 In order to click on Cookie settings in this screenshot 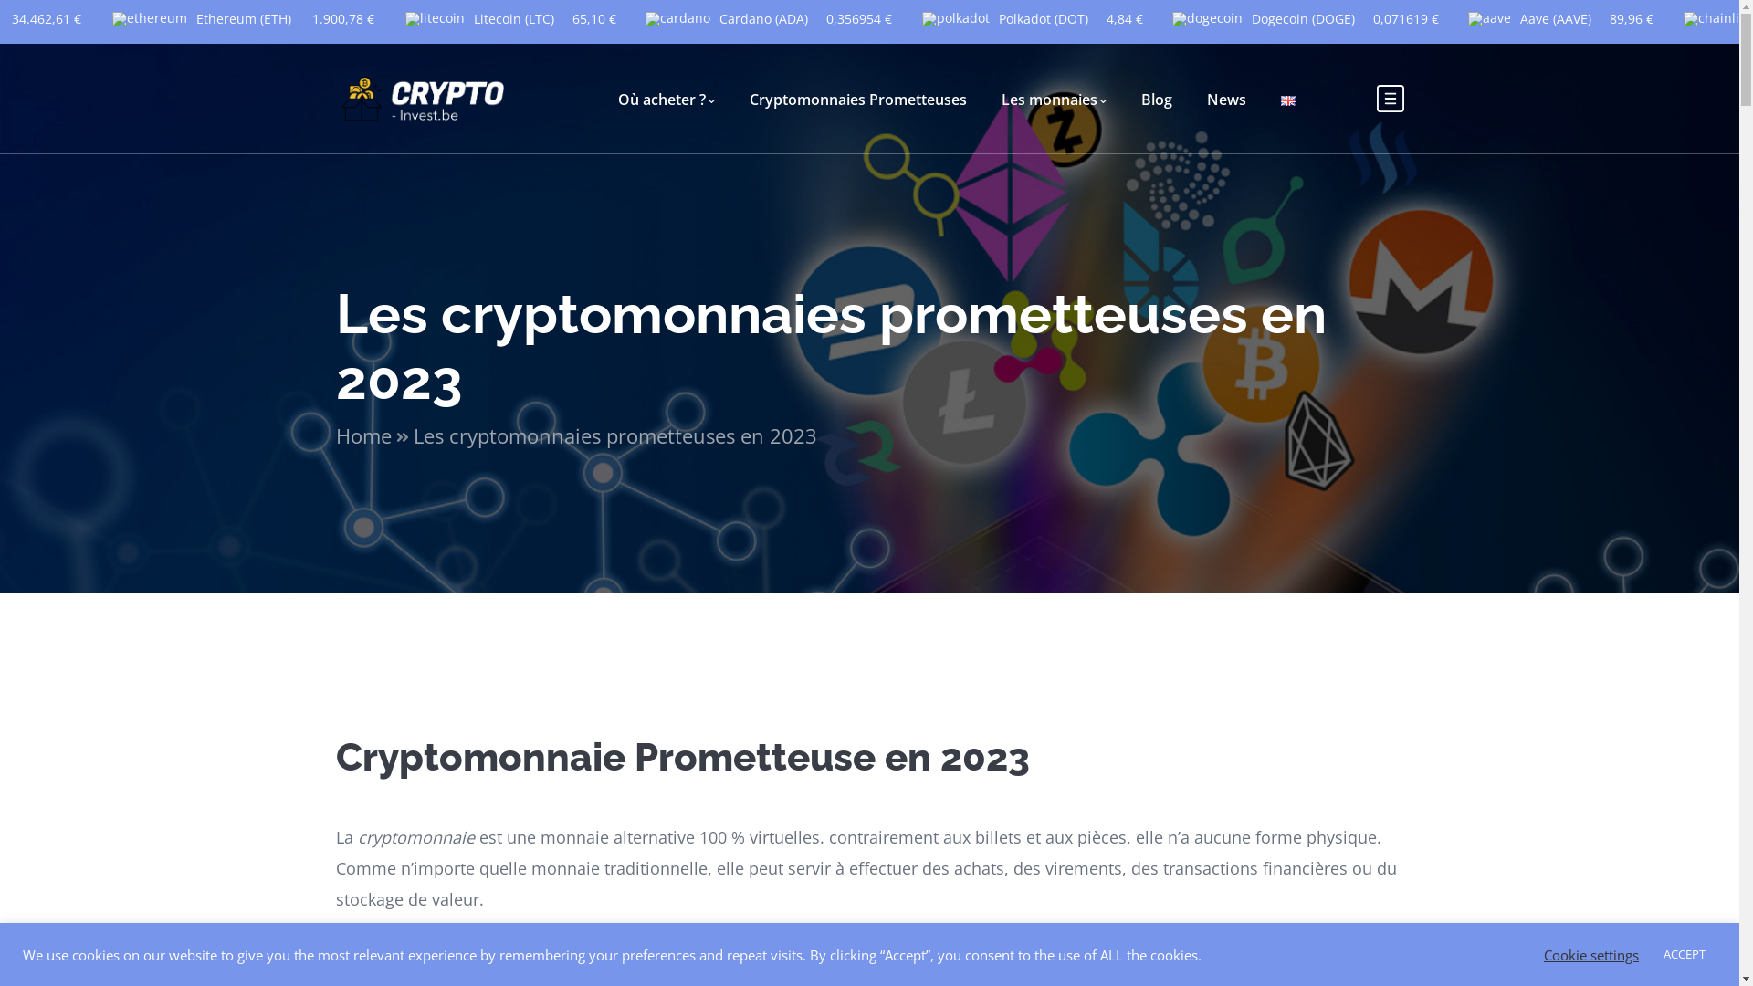, I will do `click(1591, 954)`.